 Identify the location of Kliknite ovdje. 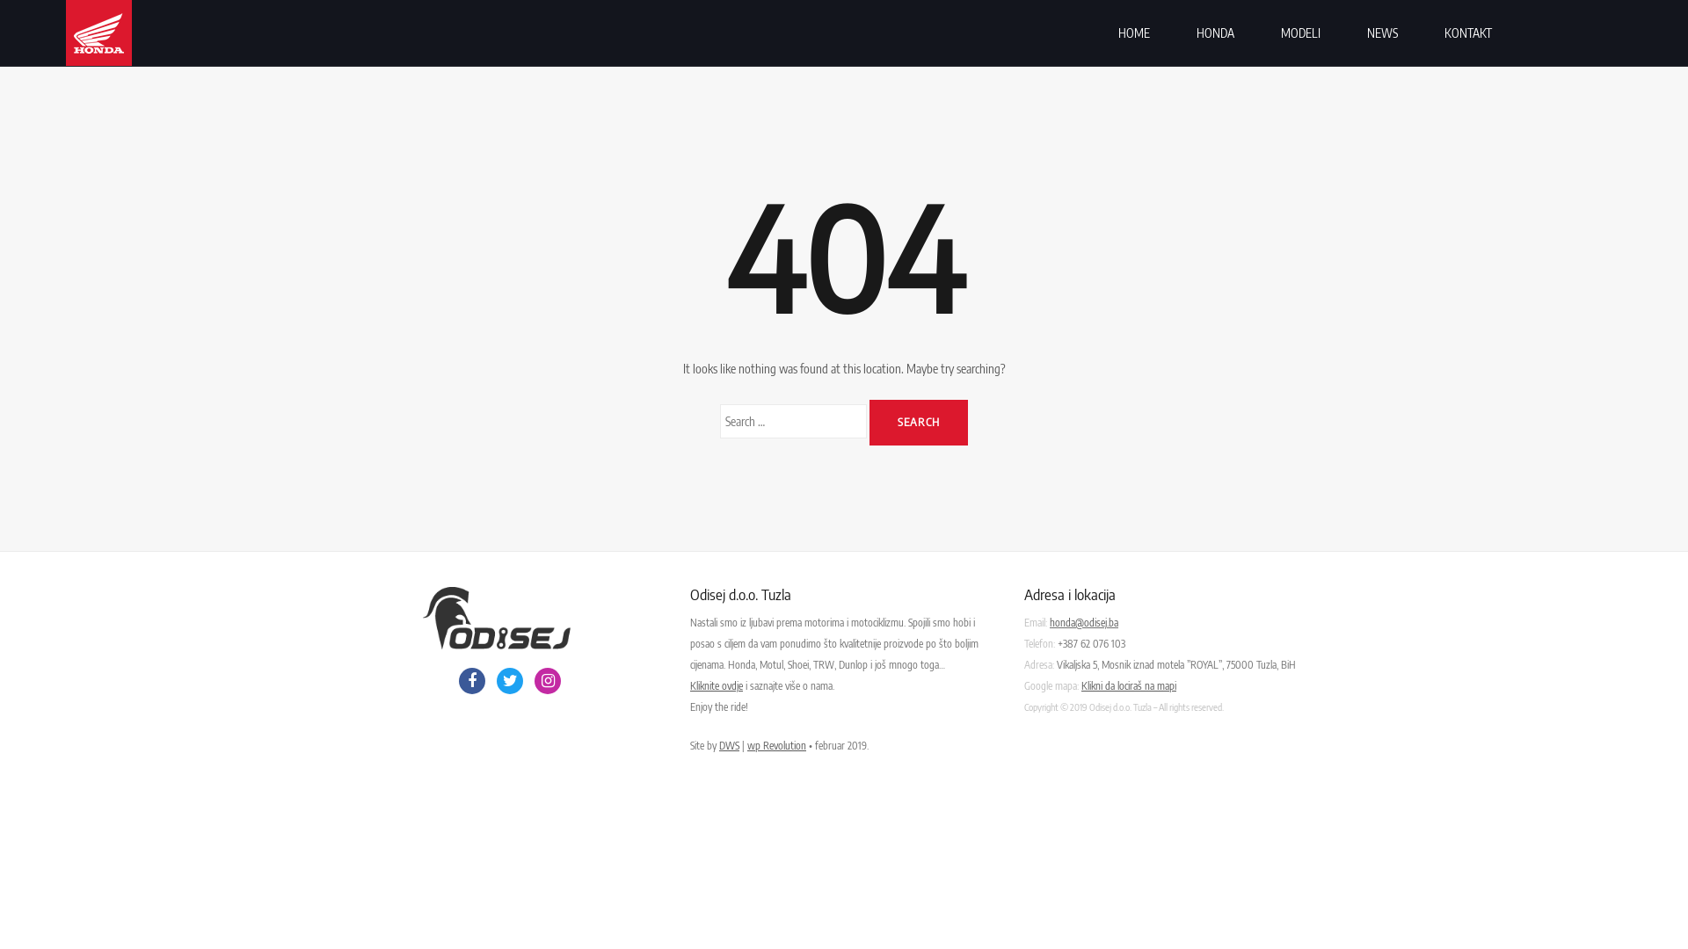
(717, 685).